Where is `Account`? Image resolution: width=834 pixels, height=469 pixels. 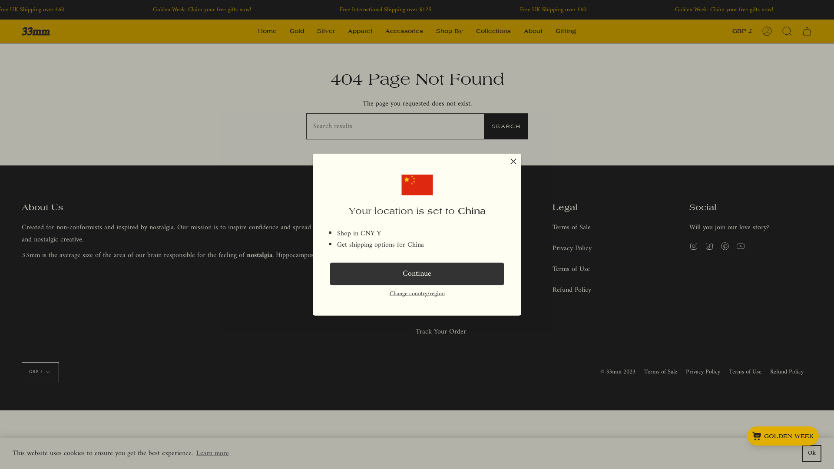 Account is located at coordinates (767, 31).